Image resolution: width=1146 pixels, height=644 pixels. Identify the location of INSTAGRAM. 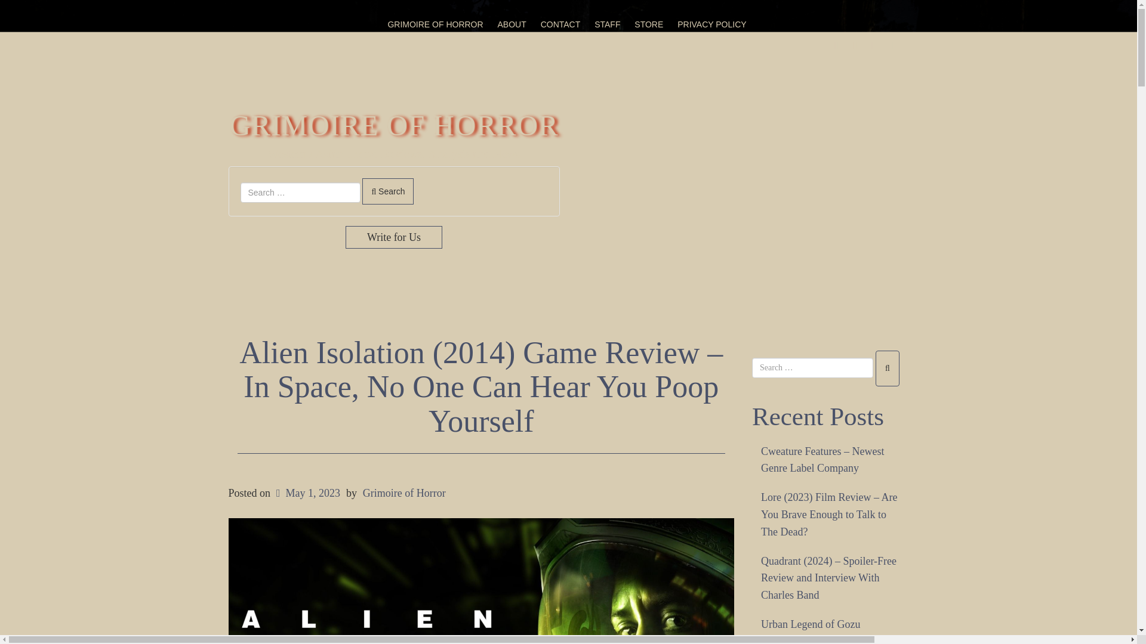
(855, 45).